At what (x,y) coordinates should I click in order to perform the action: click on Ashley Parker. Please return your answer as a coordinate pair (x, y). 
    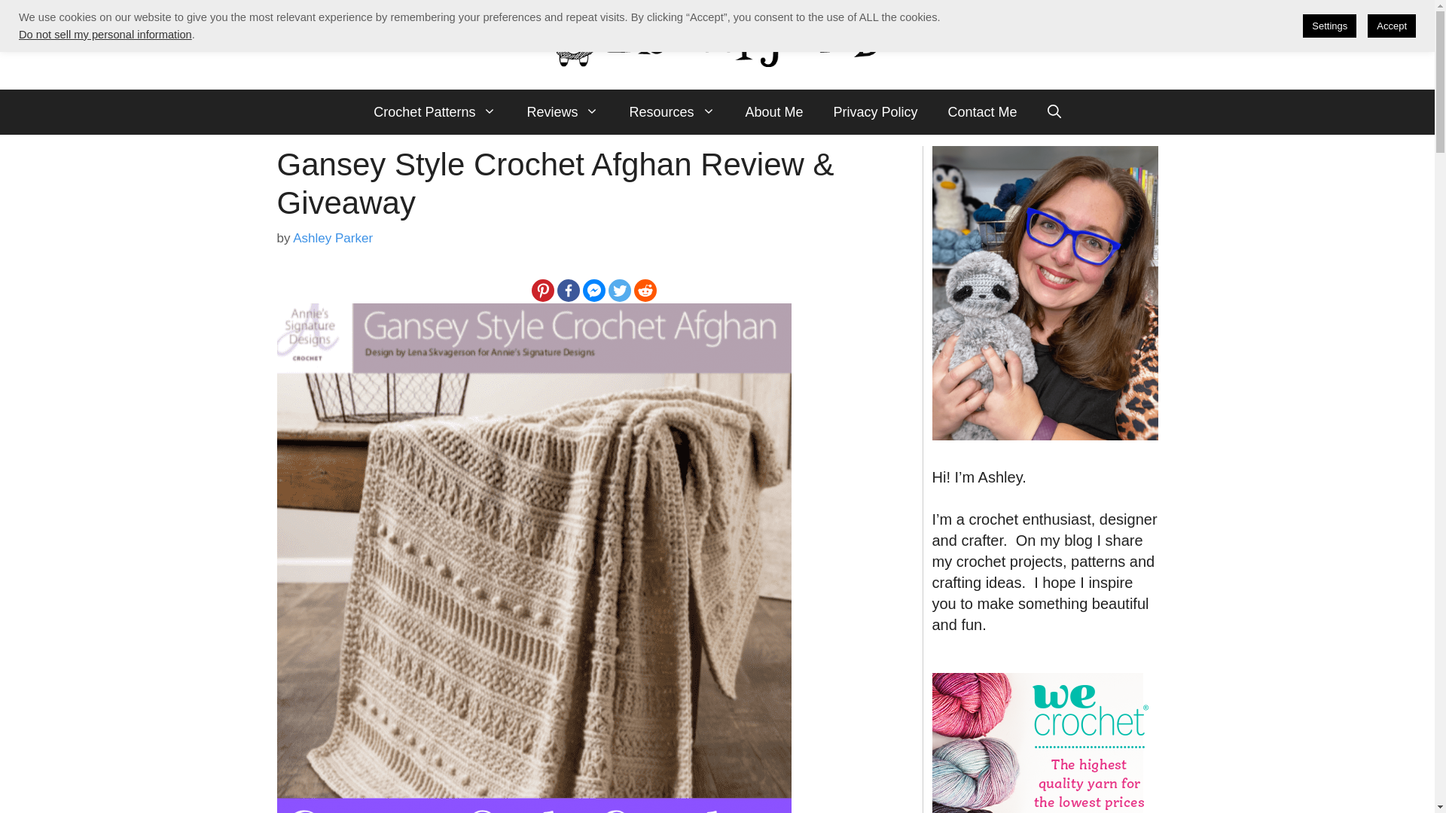
    Looking at the image, I should click on (333, 237).